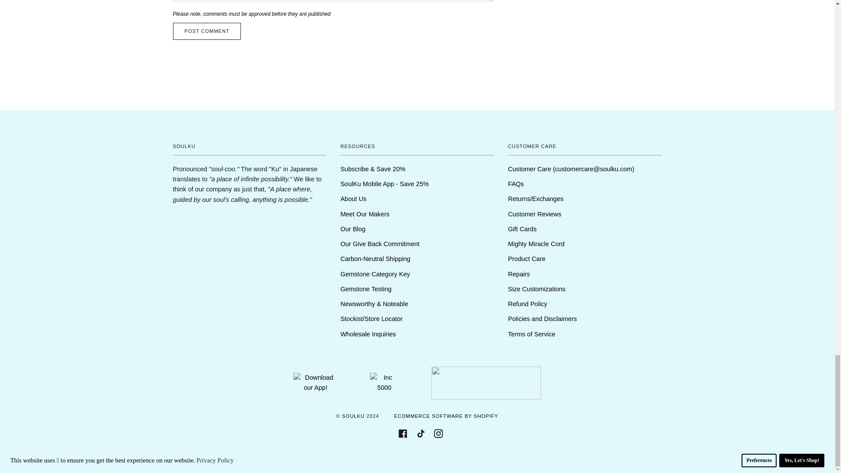  What do you see at coordinates (314, 454) in the screenshot?
I see `APPLE PAY` at bounding box center [314, 454].